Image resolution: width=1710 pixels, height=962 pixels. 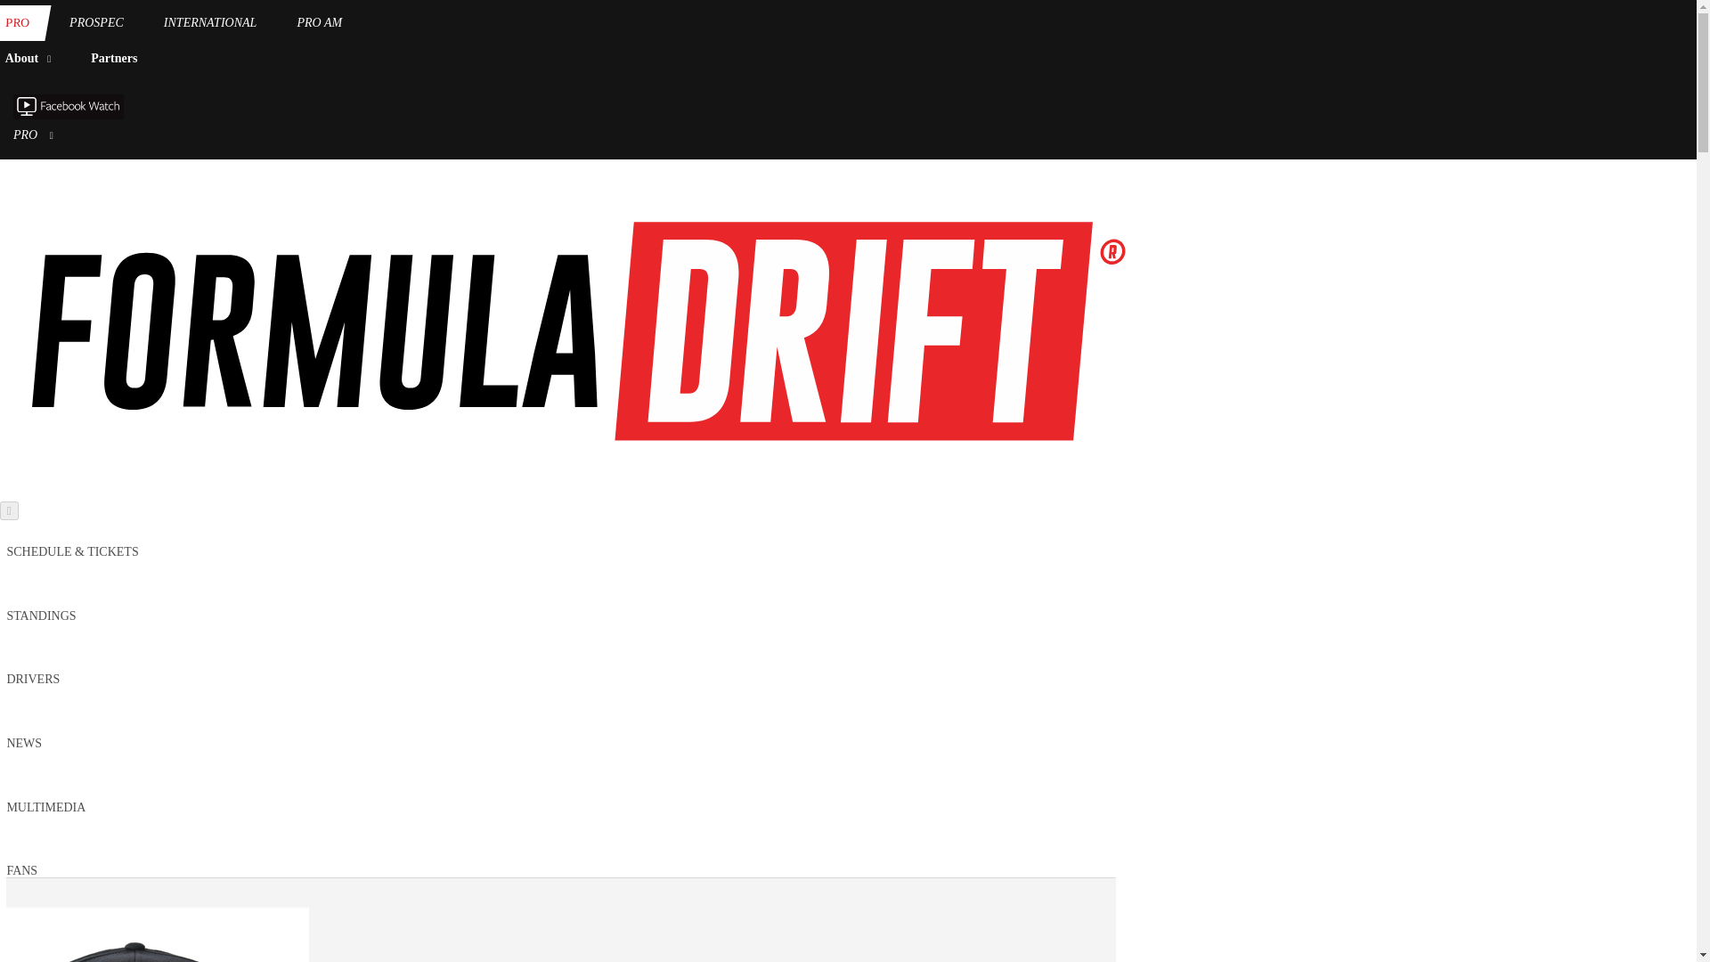 I want to click on STANDINGS, so click(x=41, y=615).